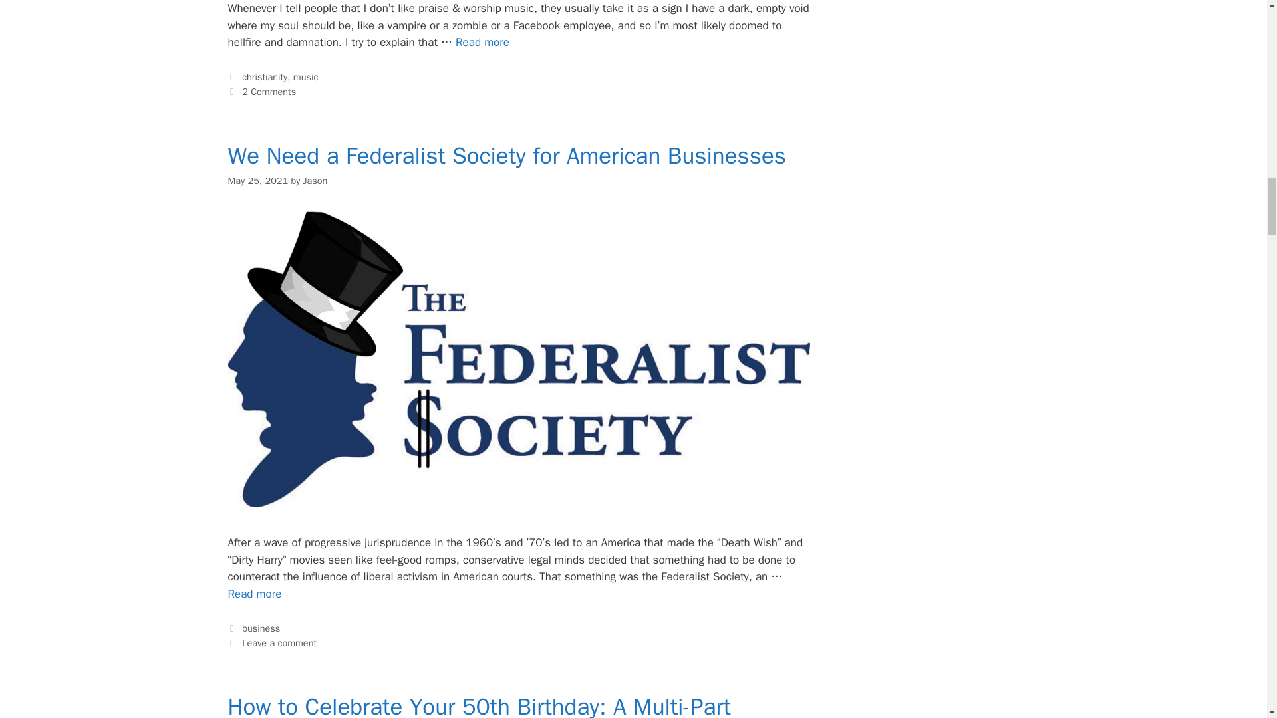 The image size is (1277, 718). I want to click on View all posts by Jason, so click(315, 181).